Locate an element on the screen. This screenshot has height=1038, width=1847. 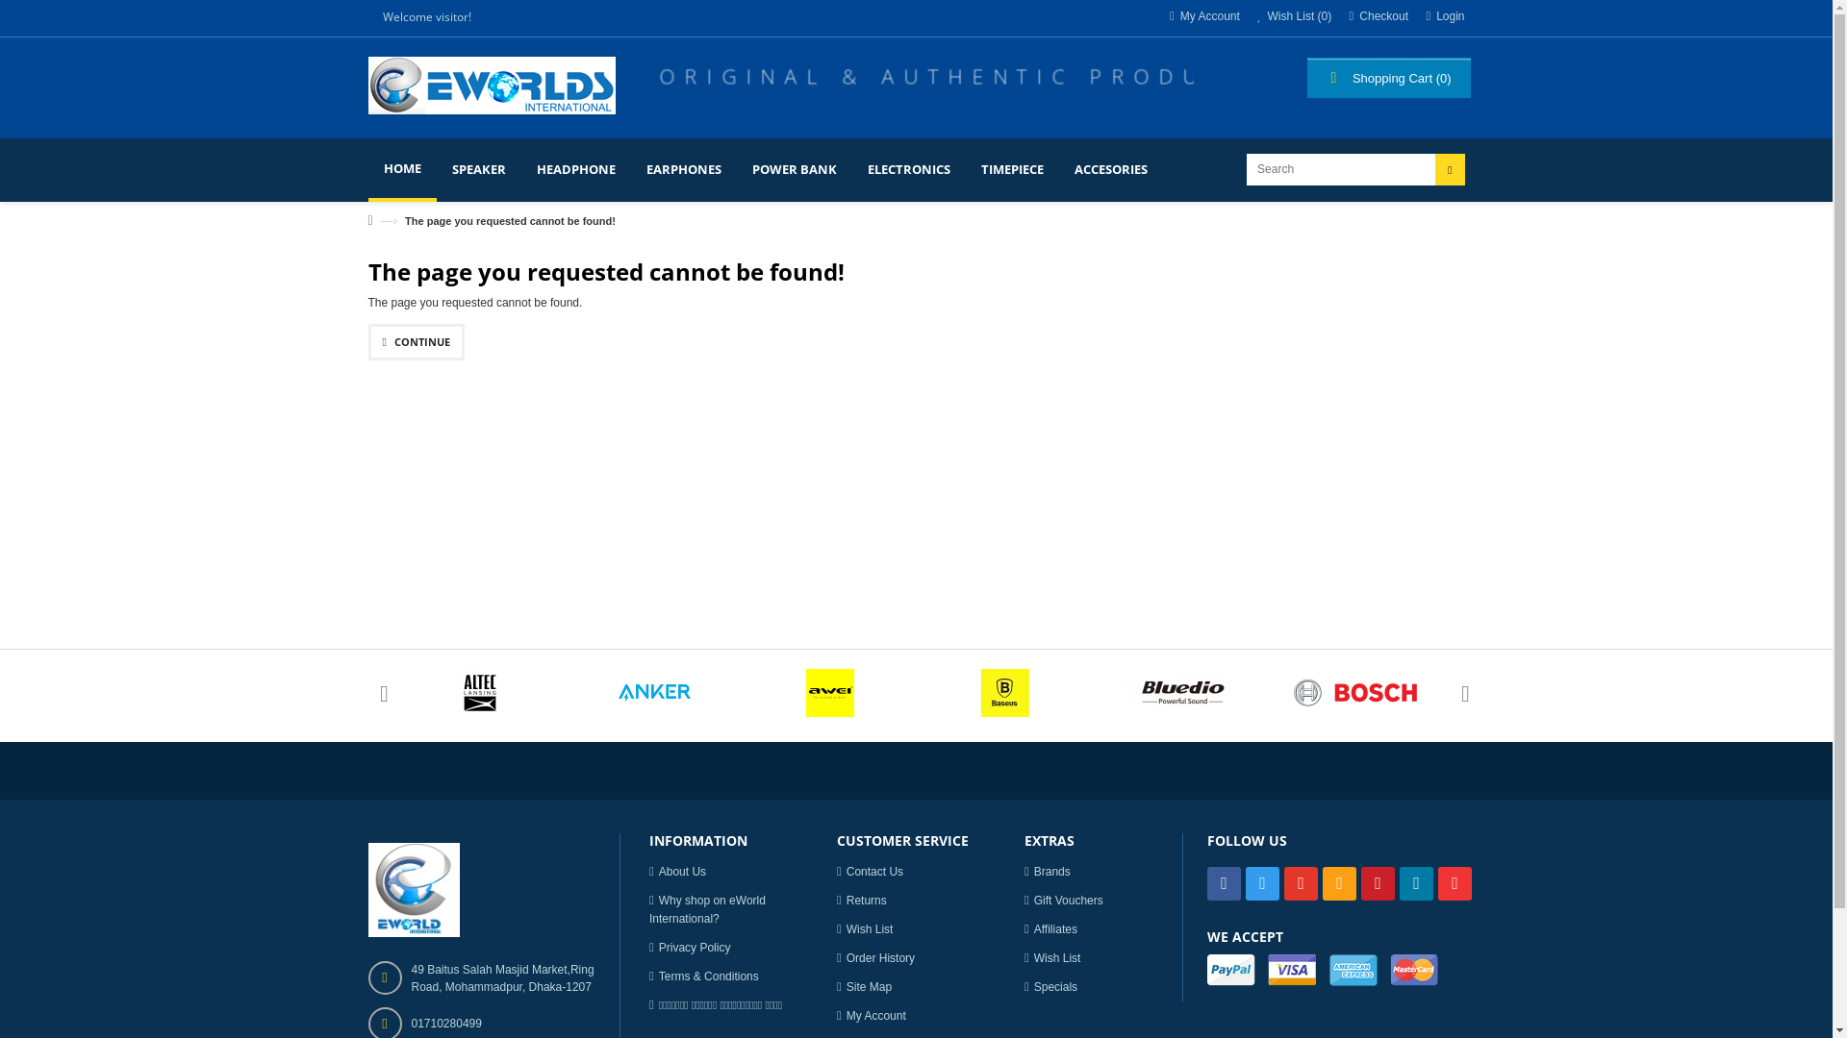
Gift Vouchers is located at coordinates (1064, 901).